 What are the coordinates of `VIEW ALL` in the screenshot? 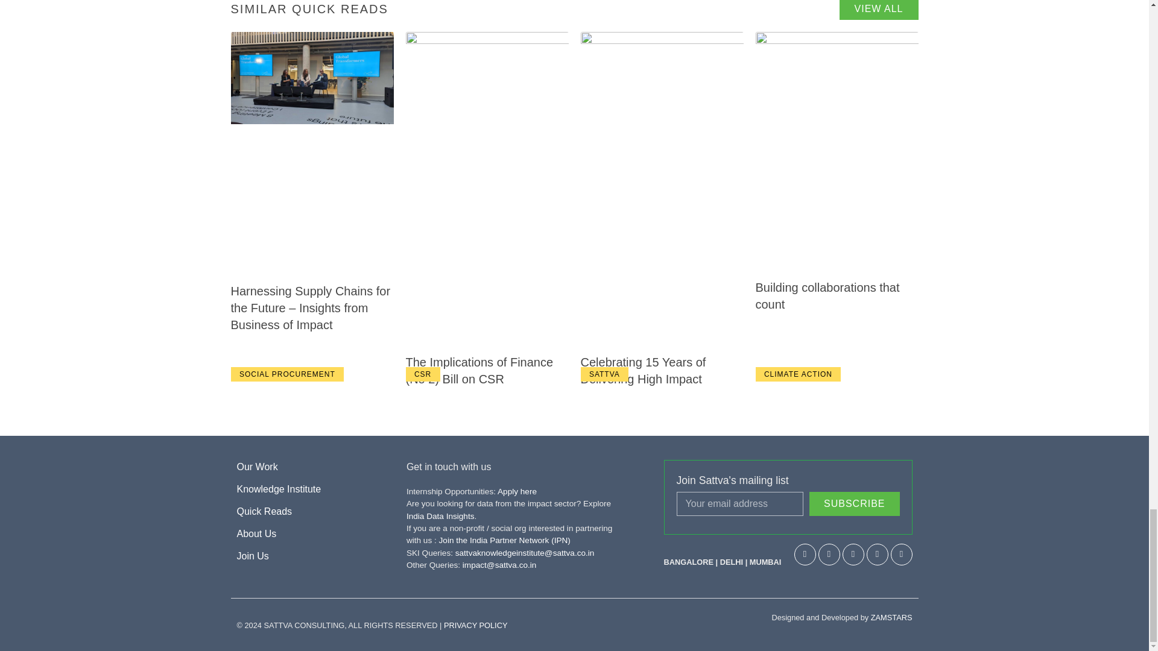 It's located at (879, 10).